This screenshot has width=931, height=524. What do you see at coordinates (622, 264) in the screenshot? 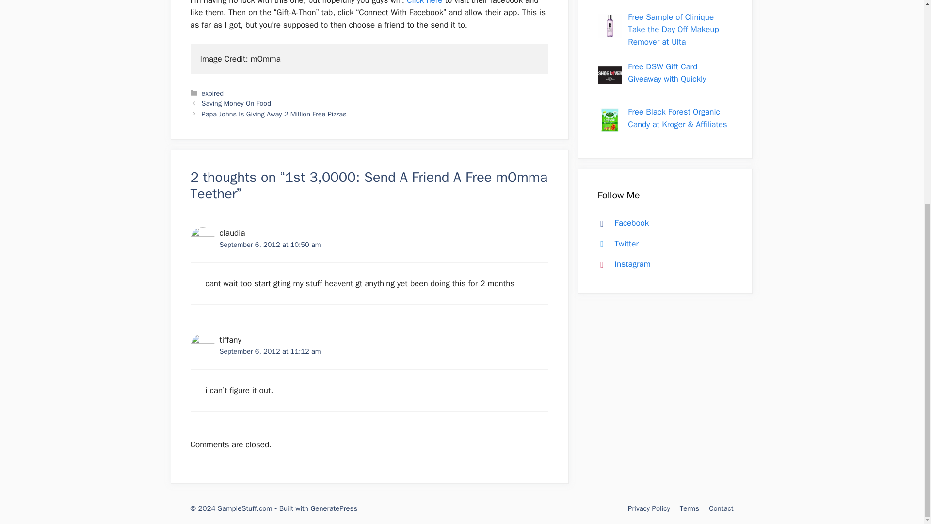
I see `Instagram` at bounding box center [622, 264].